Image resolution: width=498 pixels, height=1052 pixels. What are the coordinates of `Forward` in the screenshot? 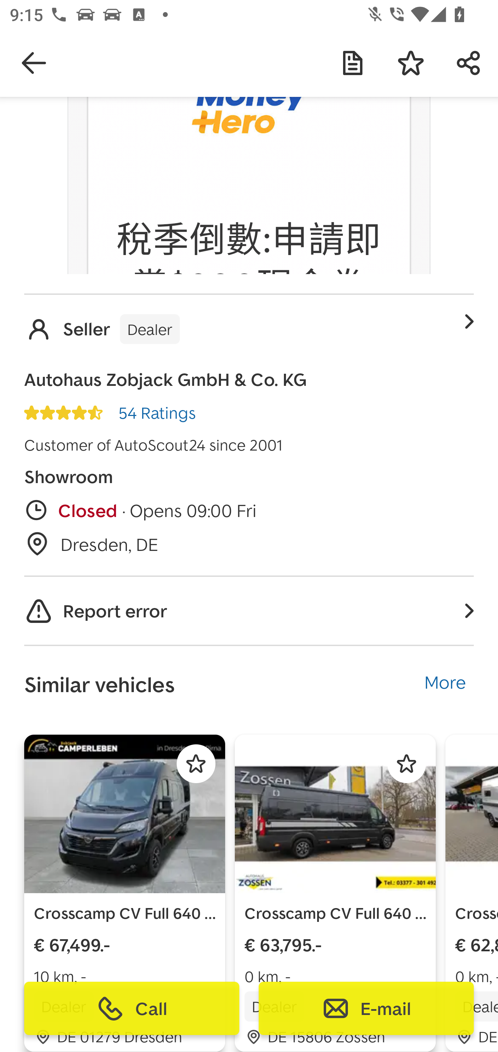 It's located at (469, 63).